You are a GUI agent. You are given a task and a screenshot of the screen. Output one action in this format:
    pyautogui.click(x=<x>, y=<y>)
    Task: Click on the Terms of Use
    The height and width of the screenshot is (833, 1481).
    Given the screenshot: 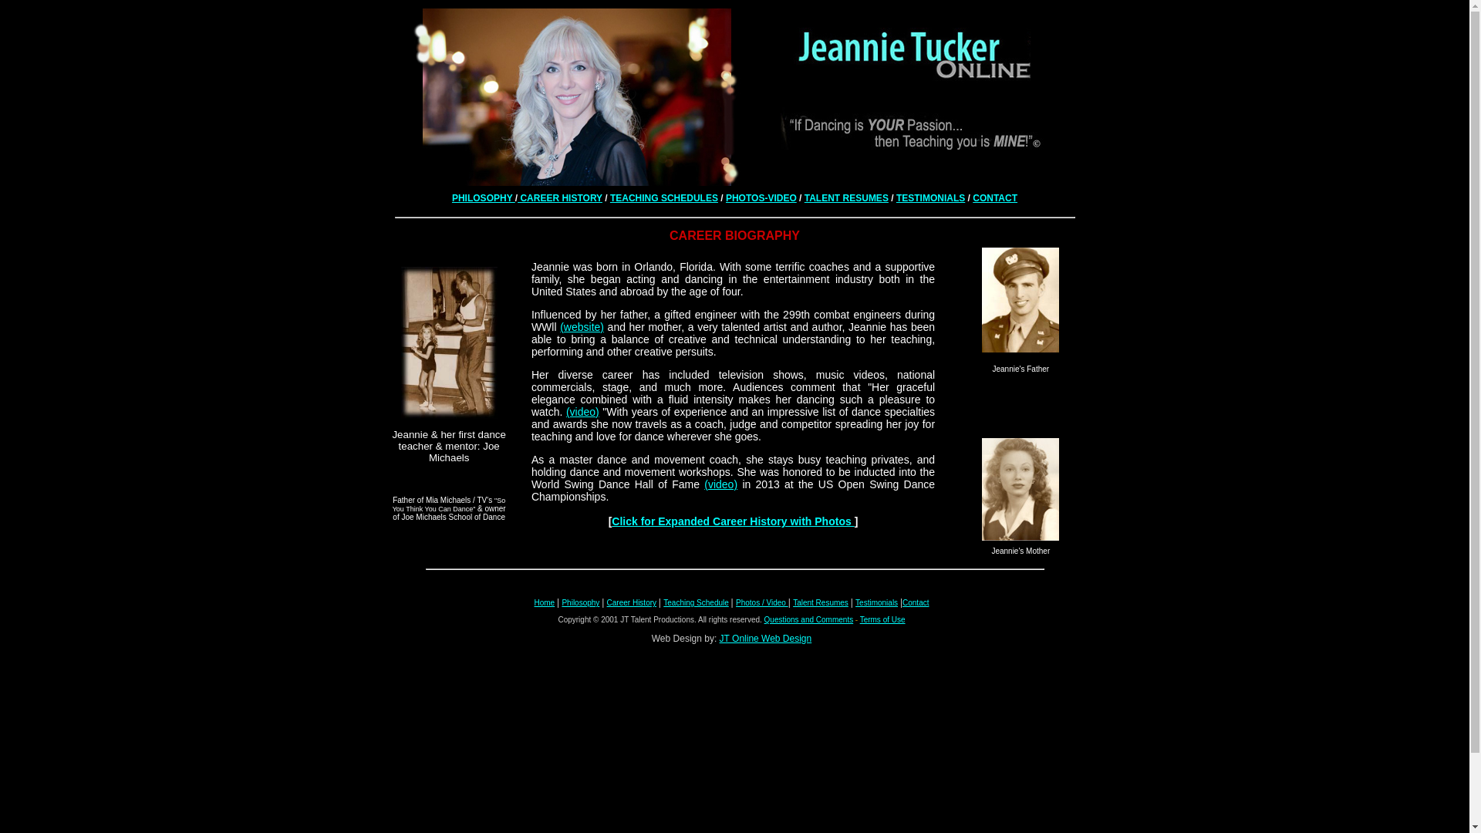 What is the action you would take?
    pyautogui.click(x=882, y=619)
    